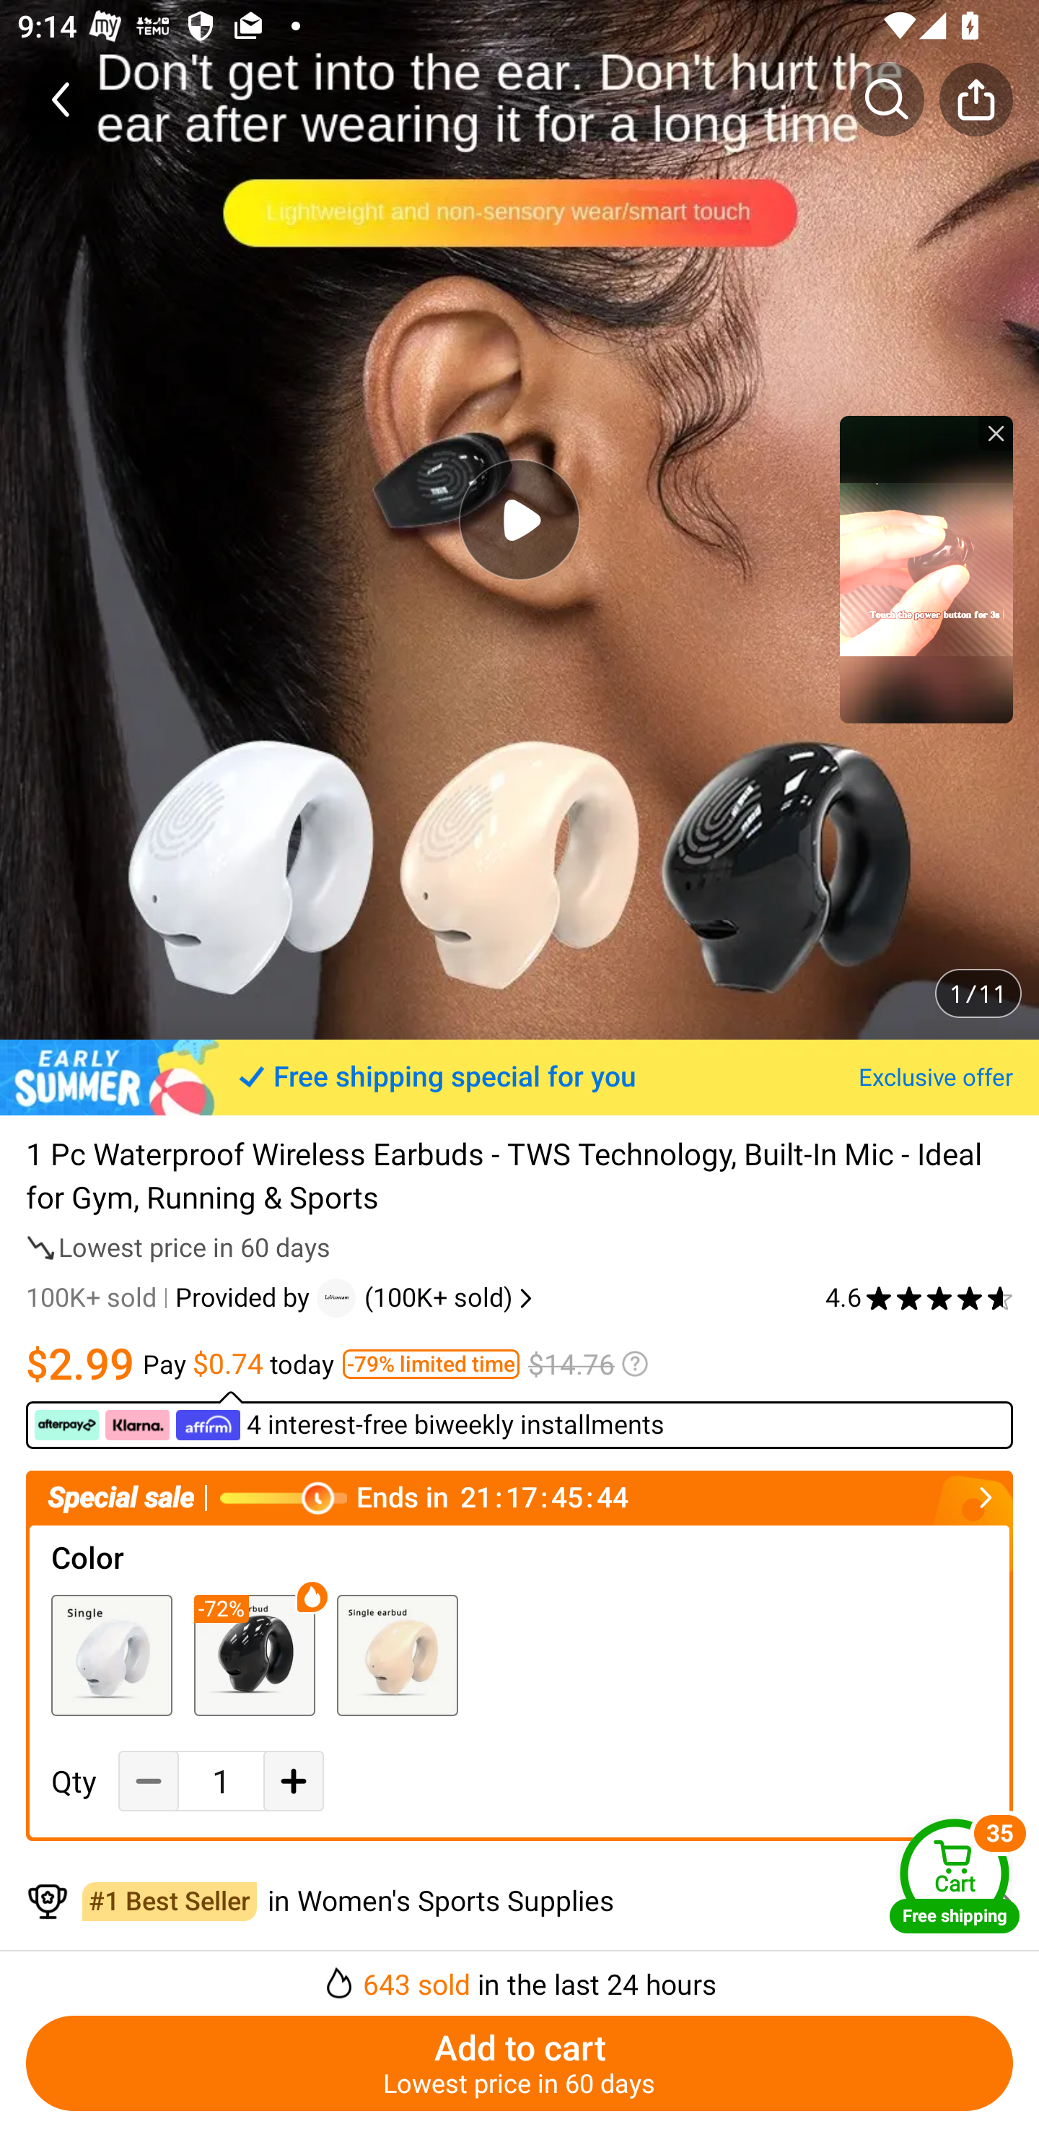  Describe the element at coordinates (976, 99) in the screenshot. I see `Share` at that location.